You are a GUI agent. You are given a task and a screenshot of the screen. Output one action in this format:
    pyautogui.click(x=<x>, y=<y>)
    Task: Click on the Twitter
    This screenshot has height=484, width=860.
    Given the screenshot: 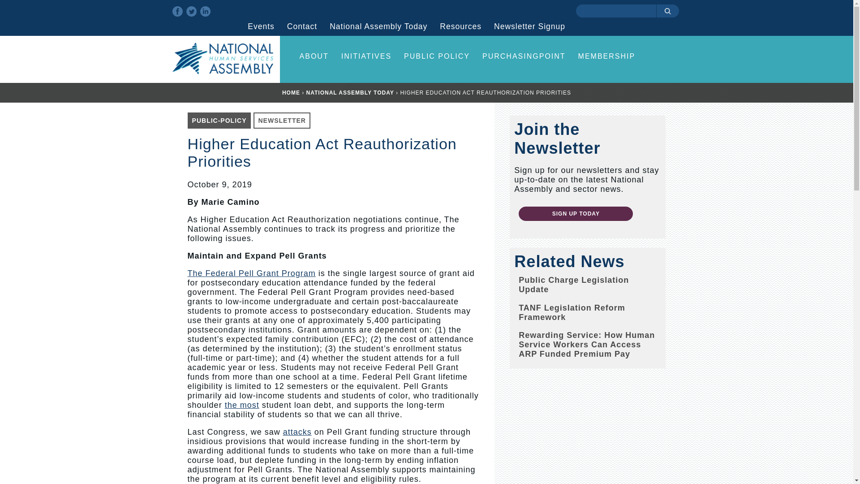 What is the action you would take?
    pyautogui.click(x=192, y=11)
    